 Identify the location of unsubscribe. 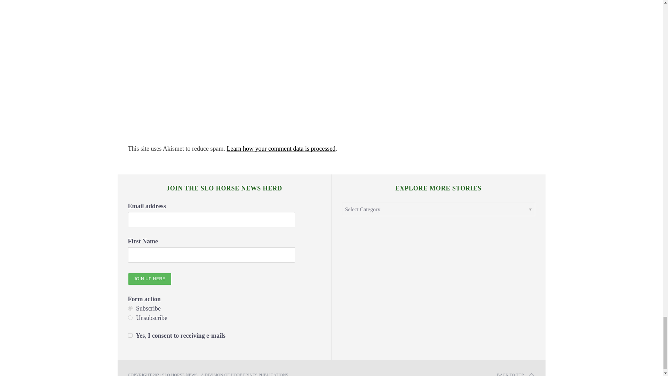
(130, 318).